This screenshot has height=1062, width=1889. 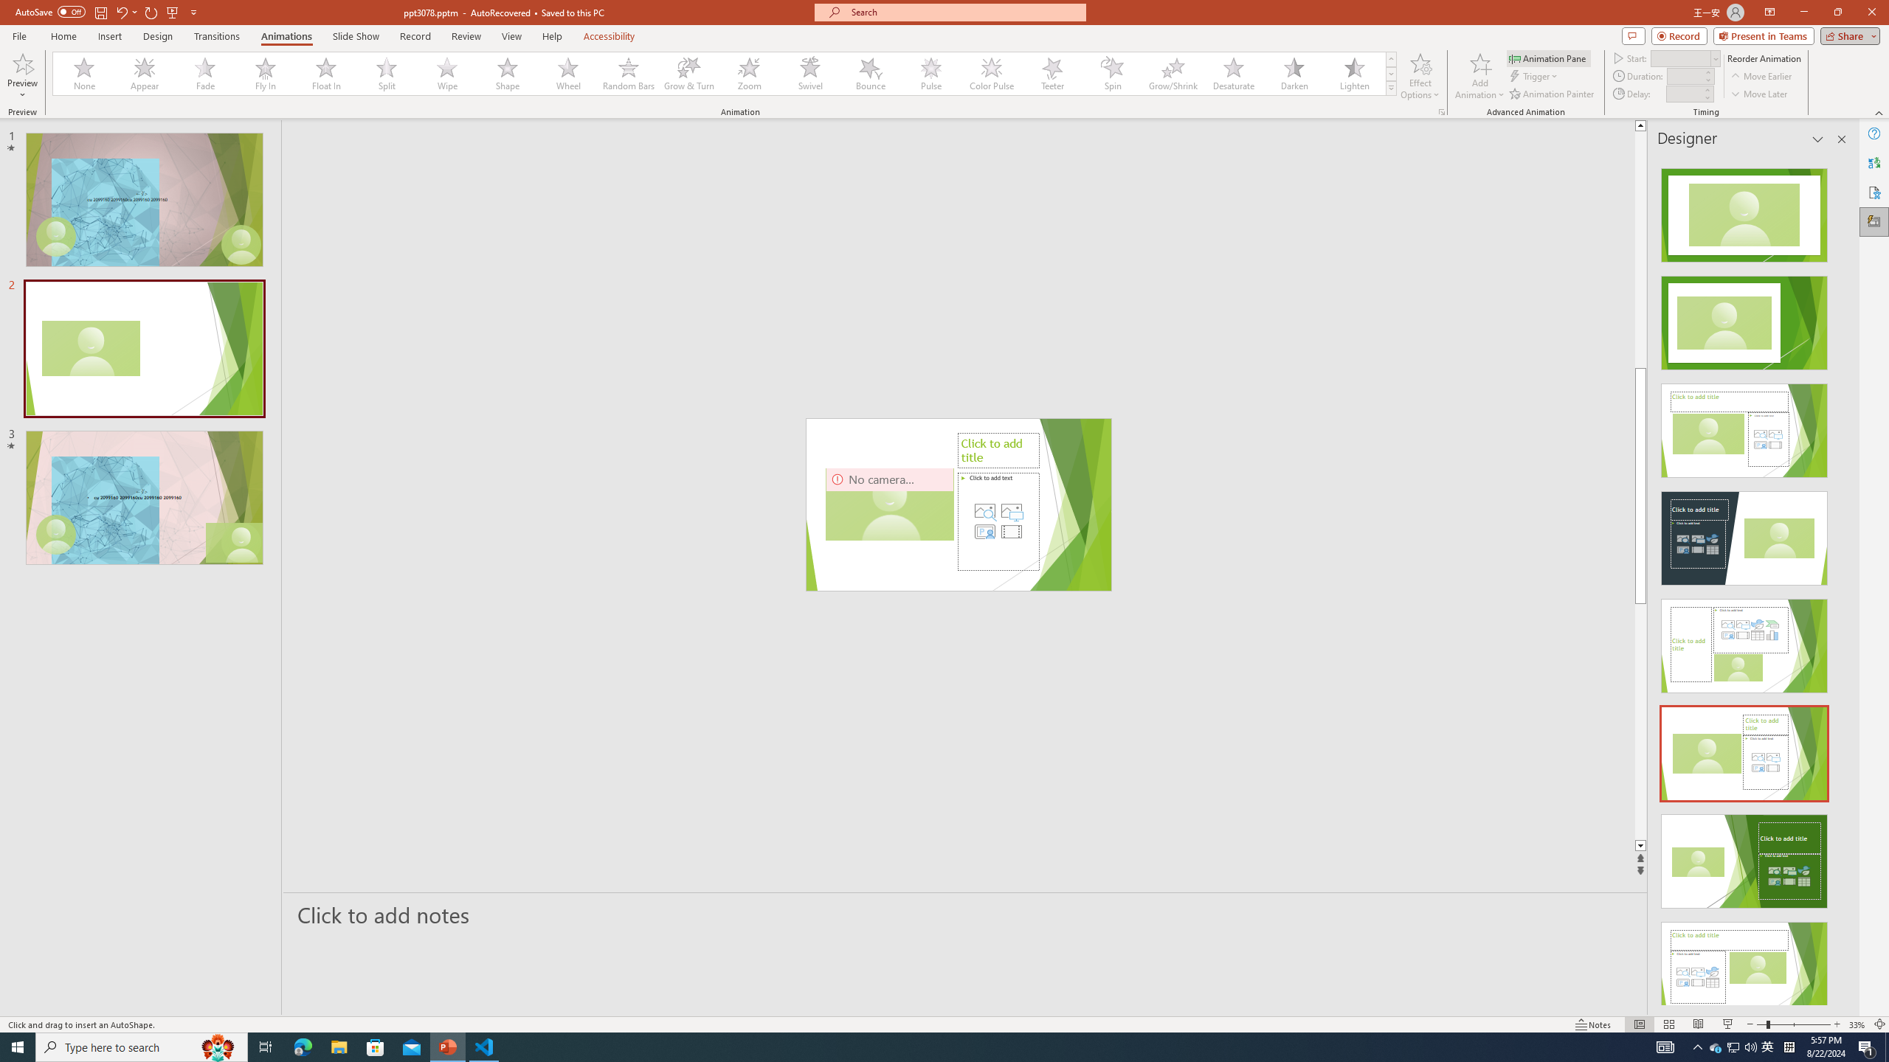 What do you see at coordinates (508, 74) in the screenshot?
I see `Shape` at bounding box center [508, 74].